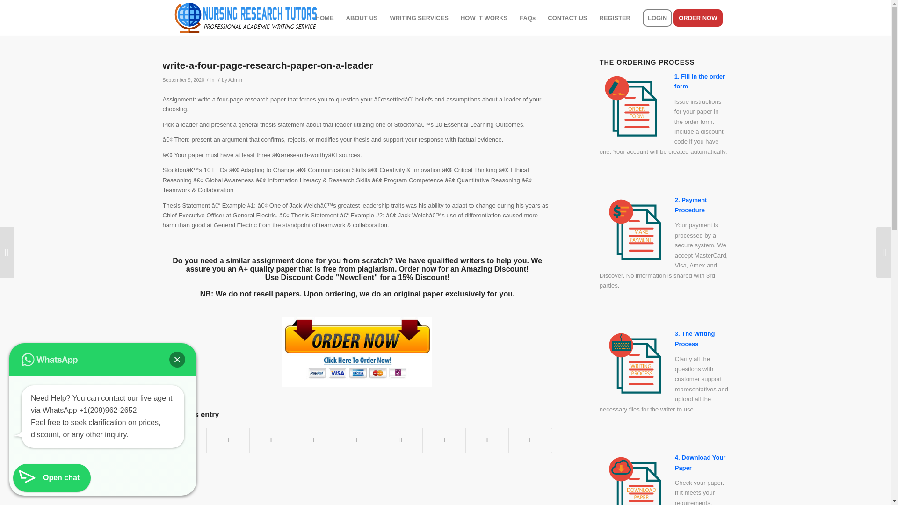 The width and height of the screenshot is (898, 505). I want to click on WRITING SERVICES, so click(419, 18).